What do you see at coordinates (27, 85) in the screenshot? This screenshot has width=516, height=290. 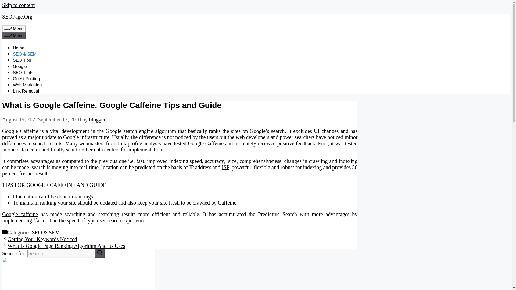 I see `Web Marketing` at bounding box center [27, 85].